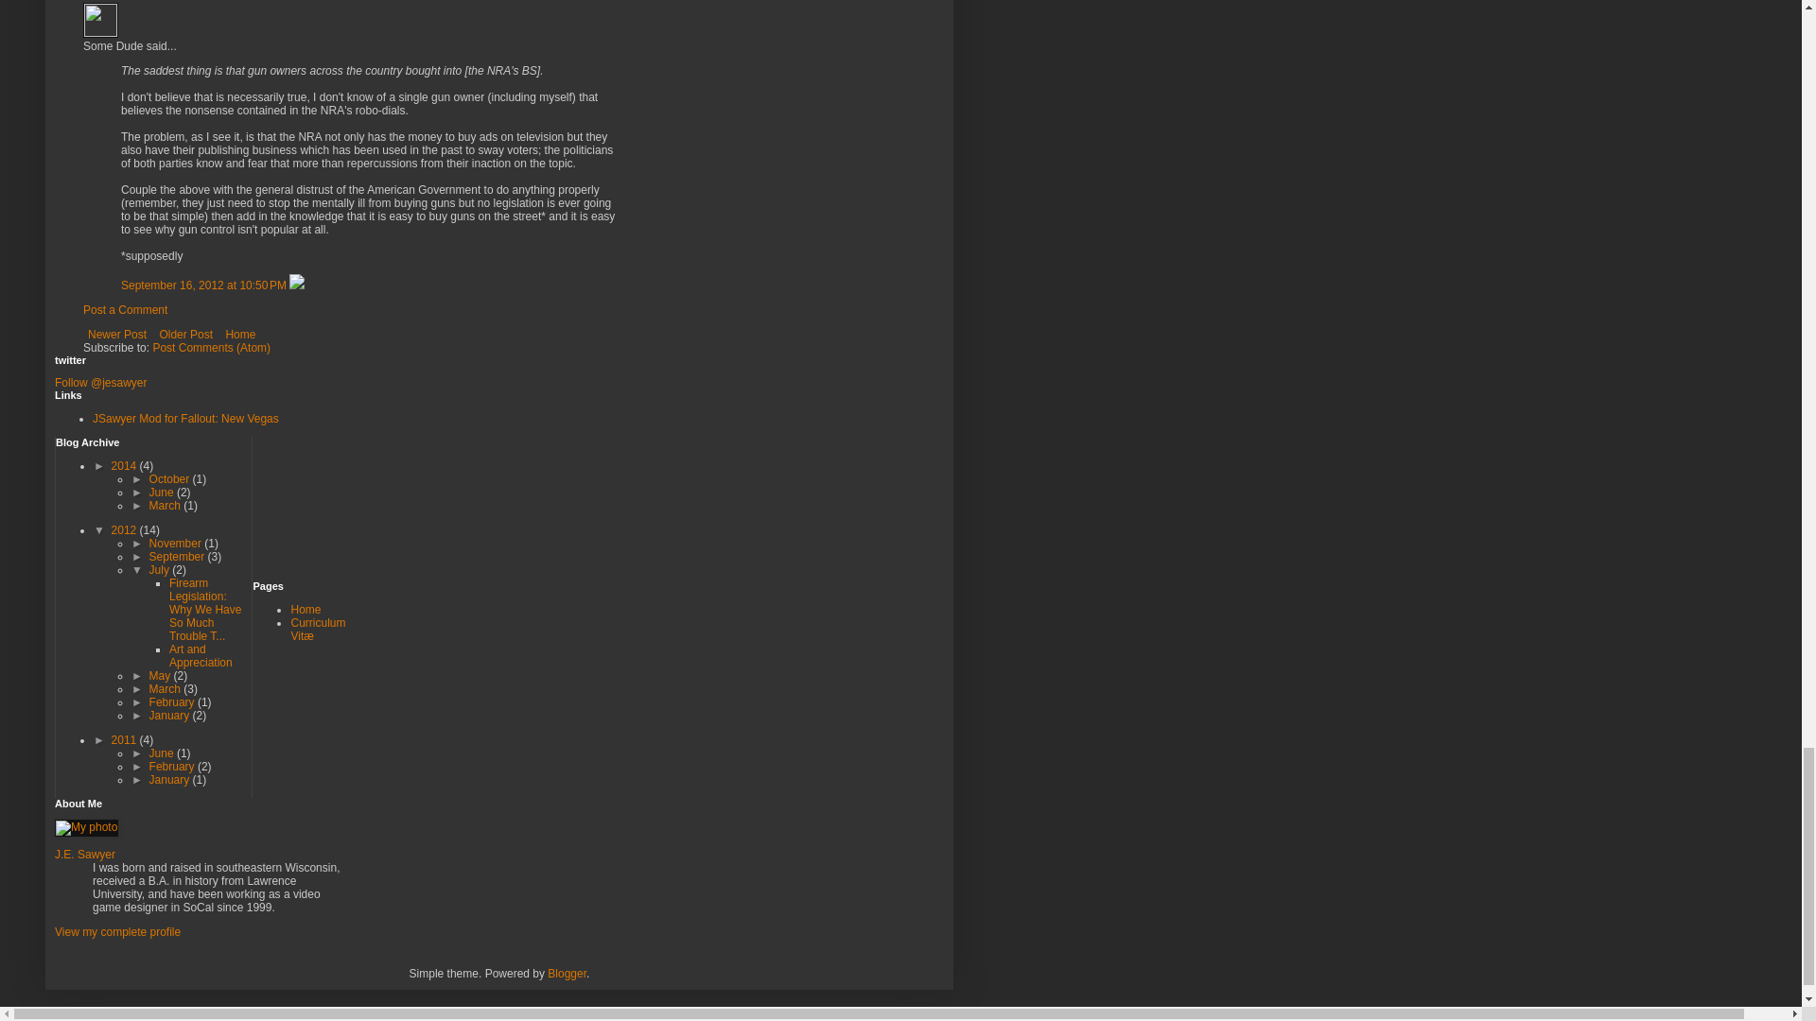 This screenshot has width=1816, height=1021. Describe the element at coordinates (163, 493) in the screenshot. I see `June` at that location.